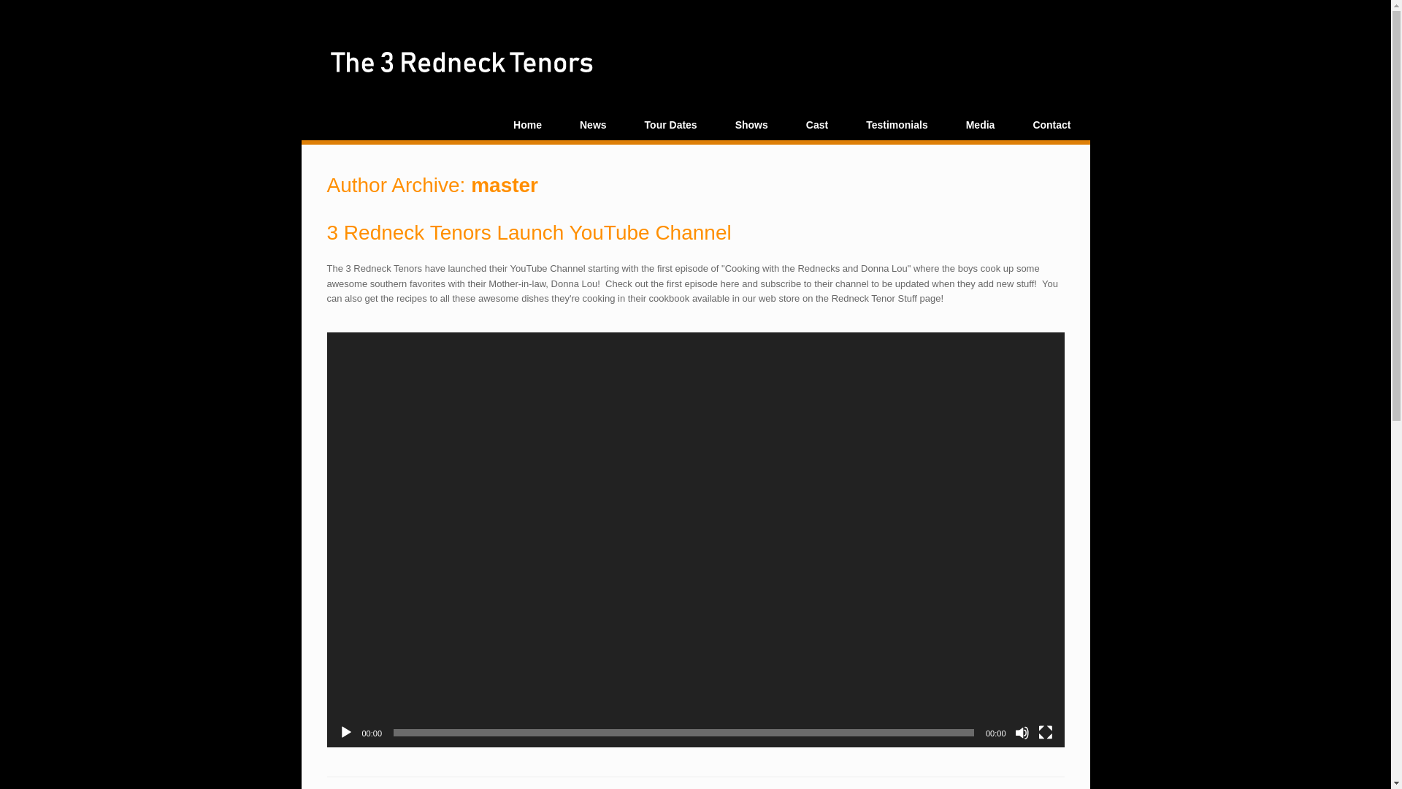 The width and height of the screenshot is (1402, 789). I want to click on 3 Redneck Tenors Launch YouTube Channel, so click(529, 232).